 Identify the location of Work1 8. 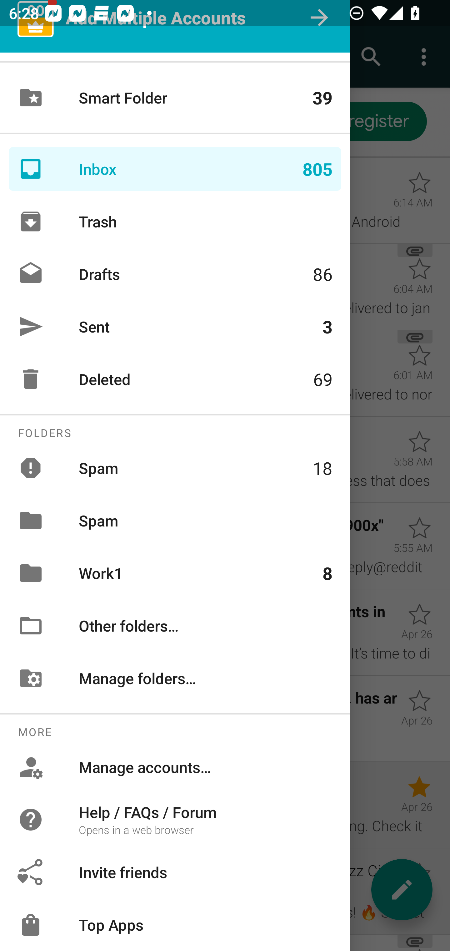
(175, 573).